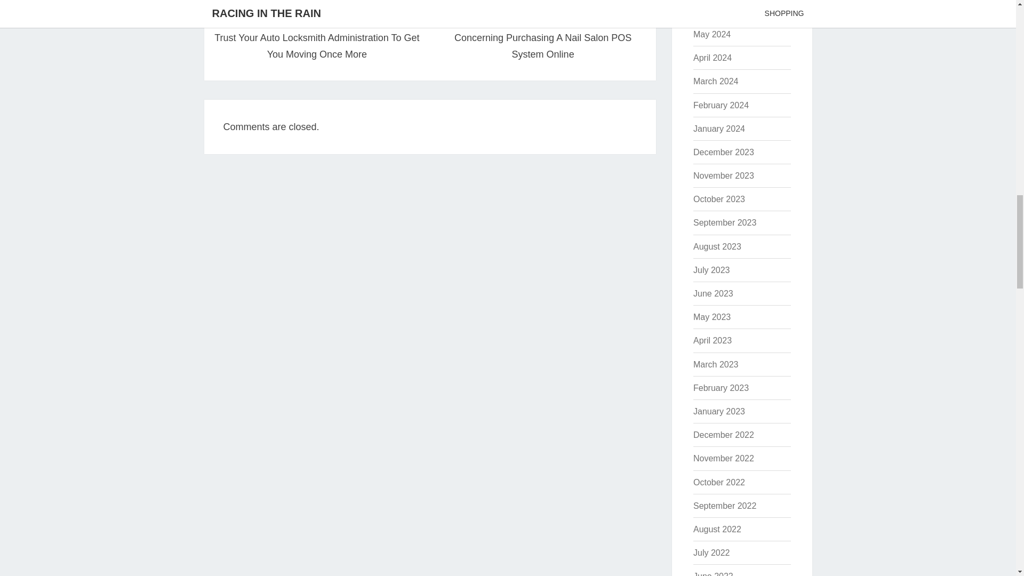  I want to click on February 2023, so click(721, 388).